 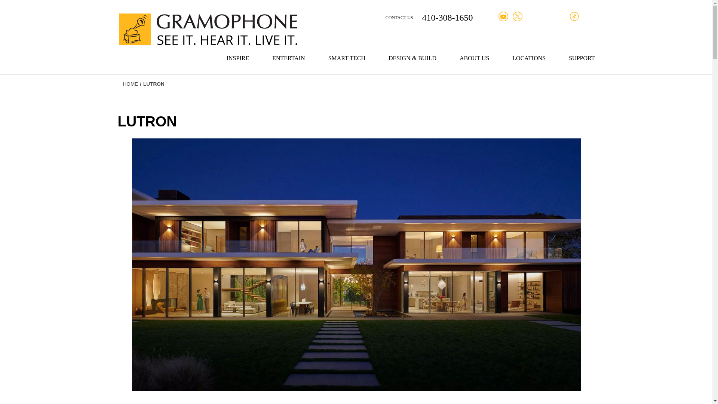 What do you see at coordinates (288, 64) in the screenshot?
I see `The best in home audio, video, and more.` at bounding box center [288, 64].